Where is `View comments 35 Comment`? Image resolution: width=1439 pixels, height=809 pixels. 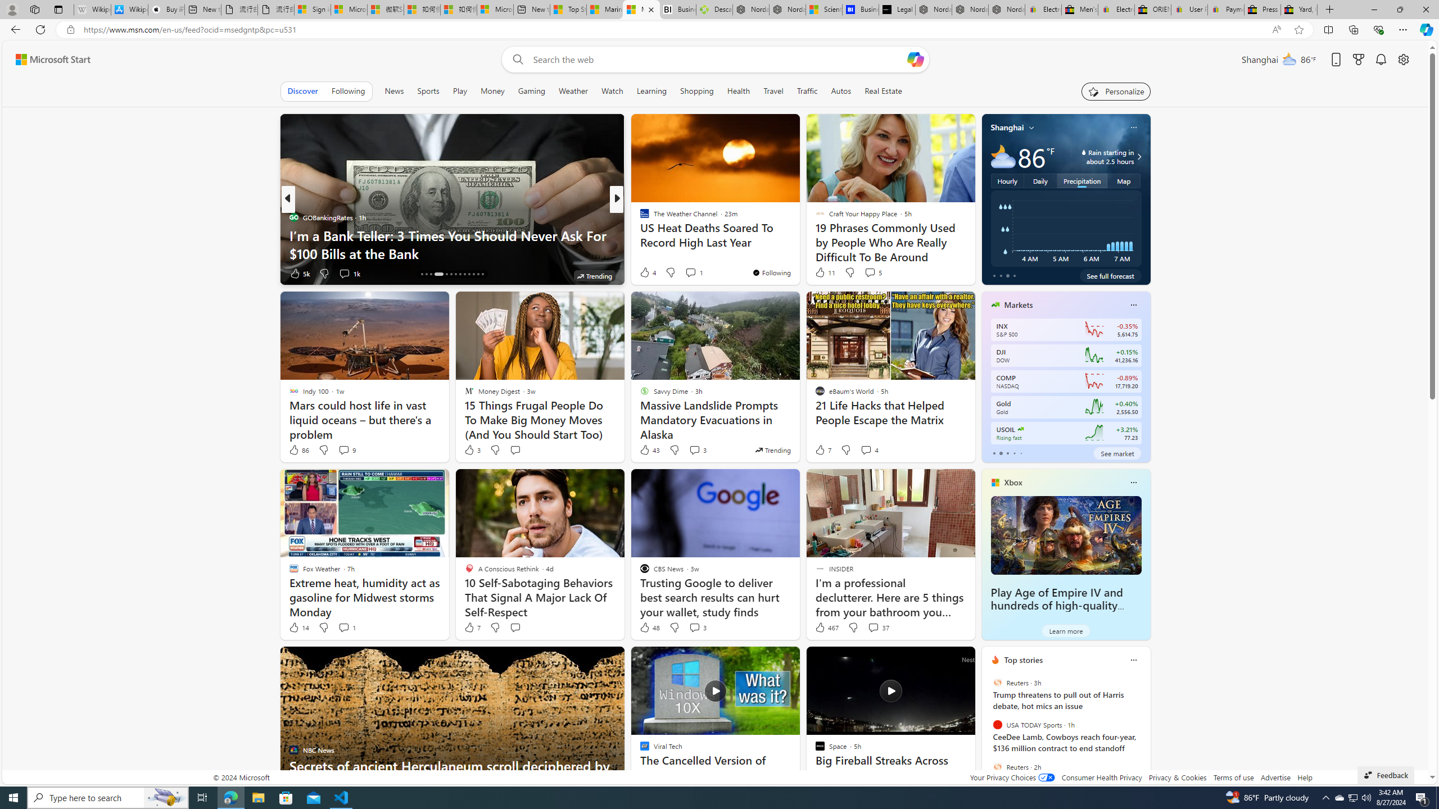 View comments 35 Comment is located at coordinates (699, 273).